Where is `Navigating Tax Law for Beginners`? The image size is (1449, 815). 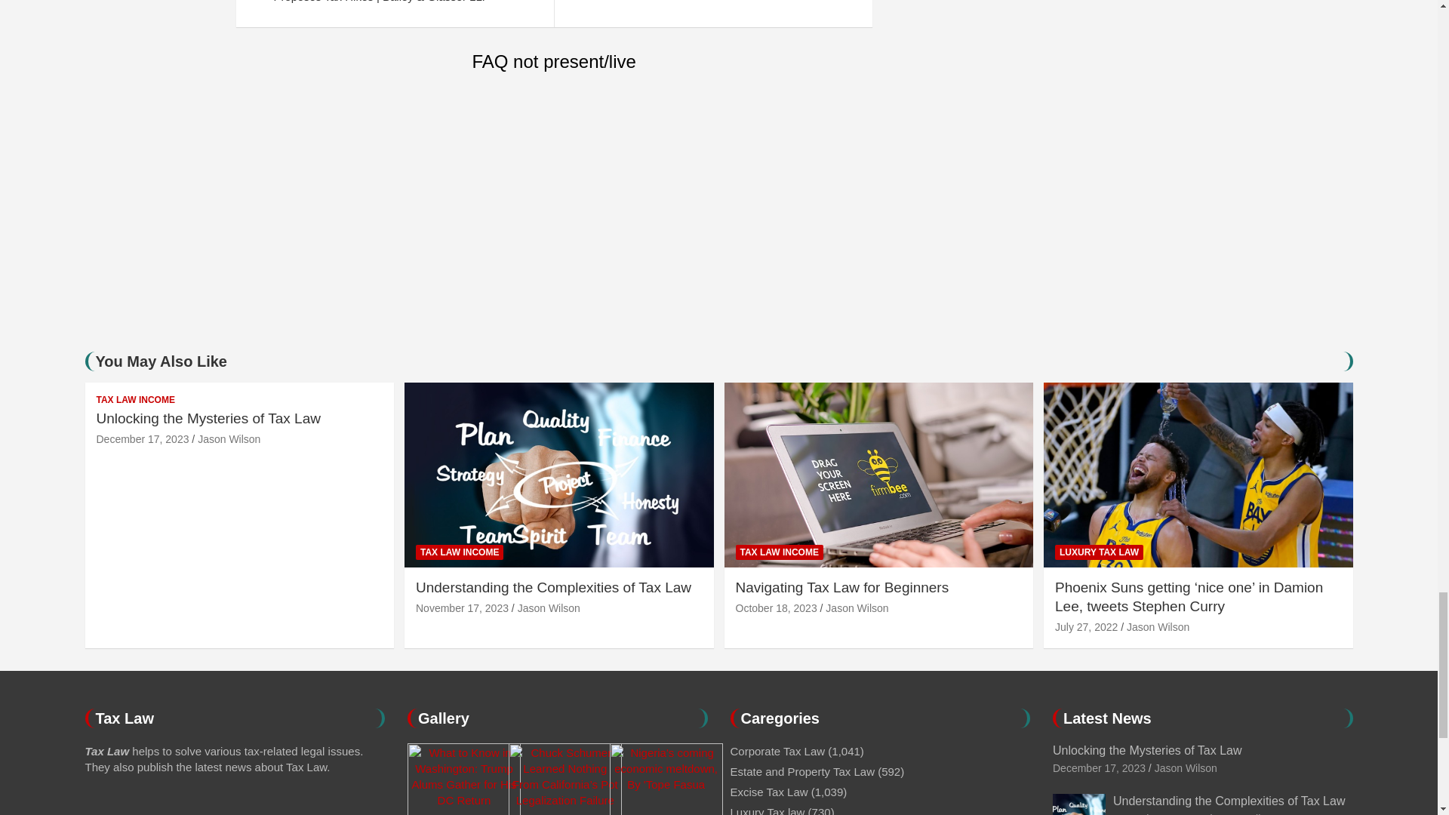
Navigating Tax Law for Beginners is located at coordinates (776, 608).